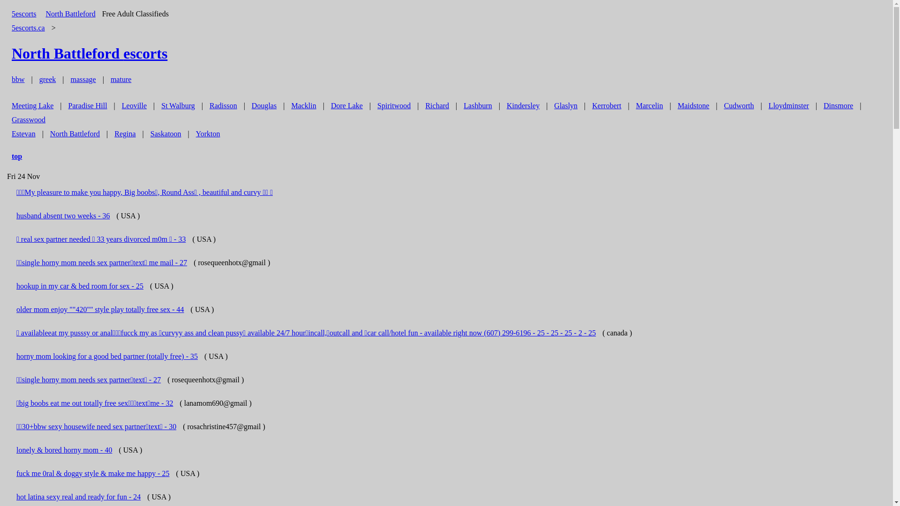 The image size is (900, 506). What do you see at coordinates (607, 106) in the screenshot?
I see `Kerrobert` at bounding box center [607, 106].